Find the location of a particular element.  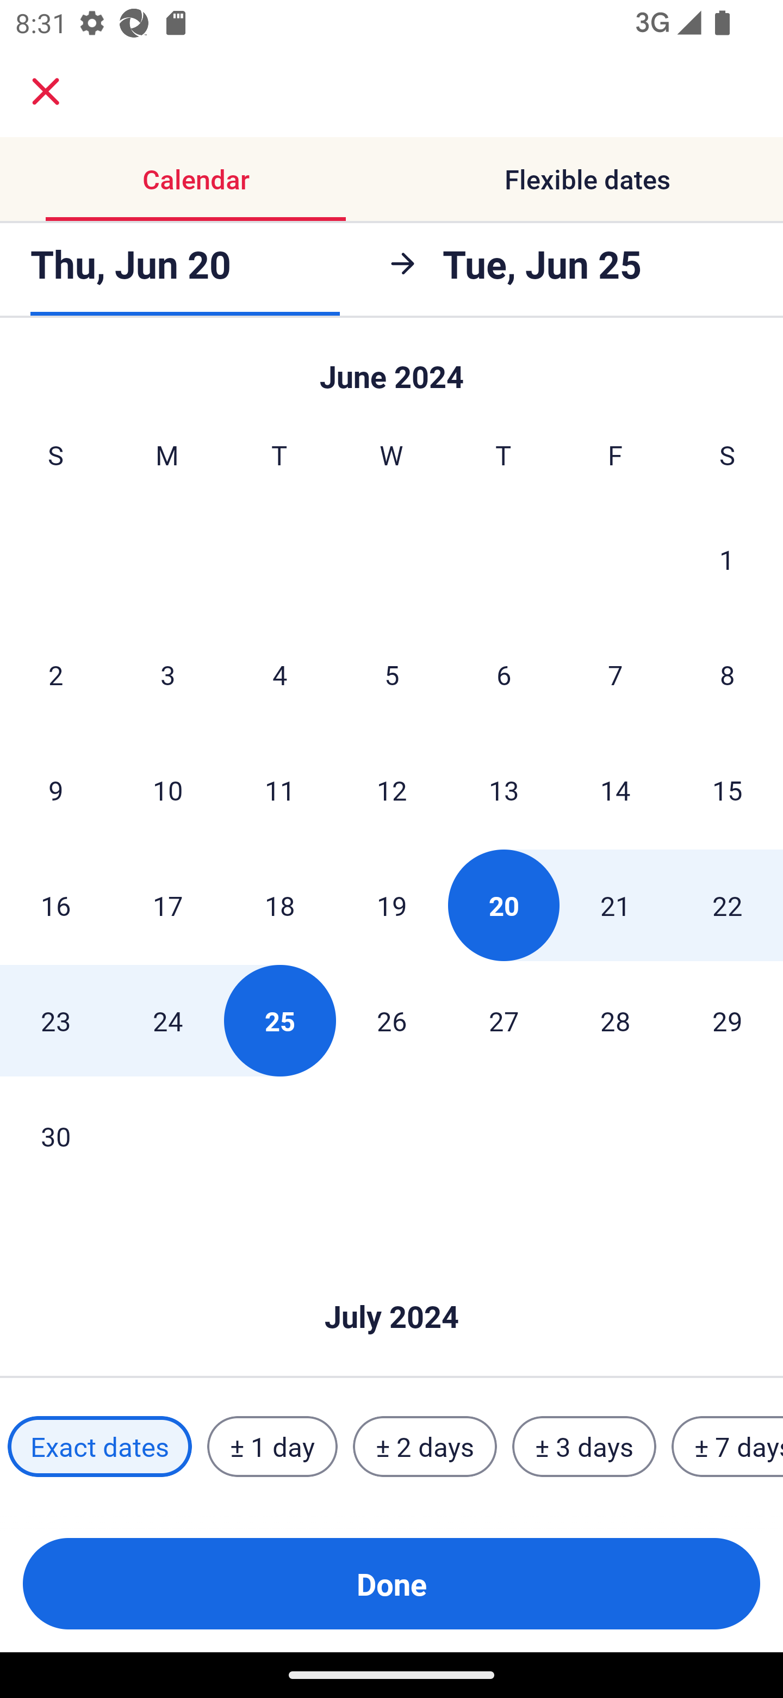

4 Tuesday, June 4, 2024 is located at coordinates (279, 674).